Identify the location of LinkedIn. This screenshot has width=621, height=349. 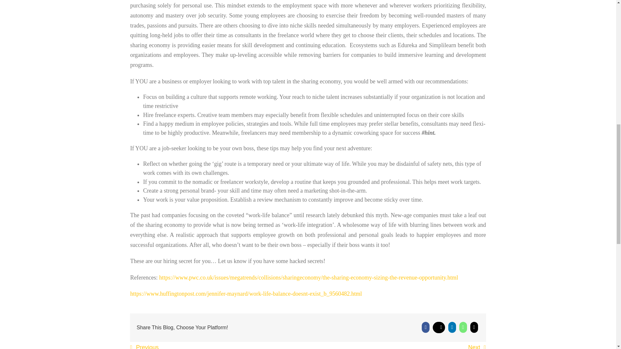
(452, 327).